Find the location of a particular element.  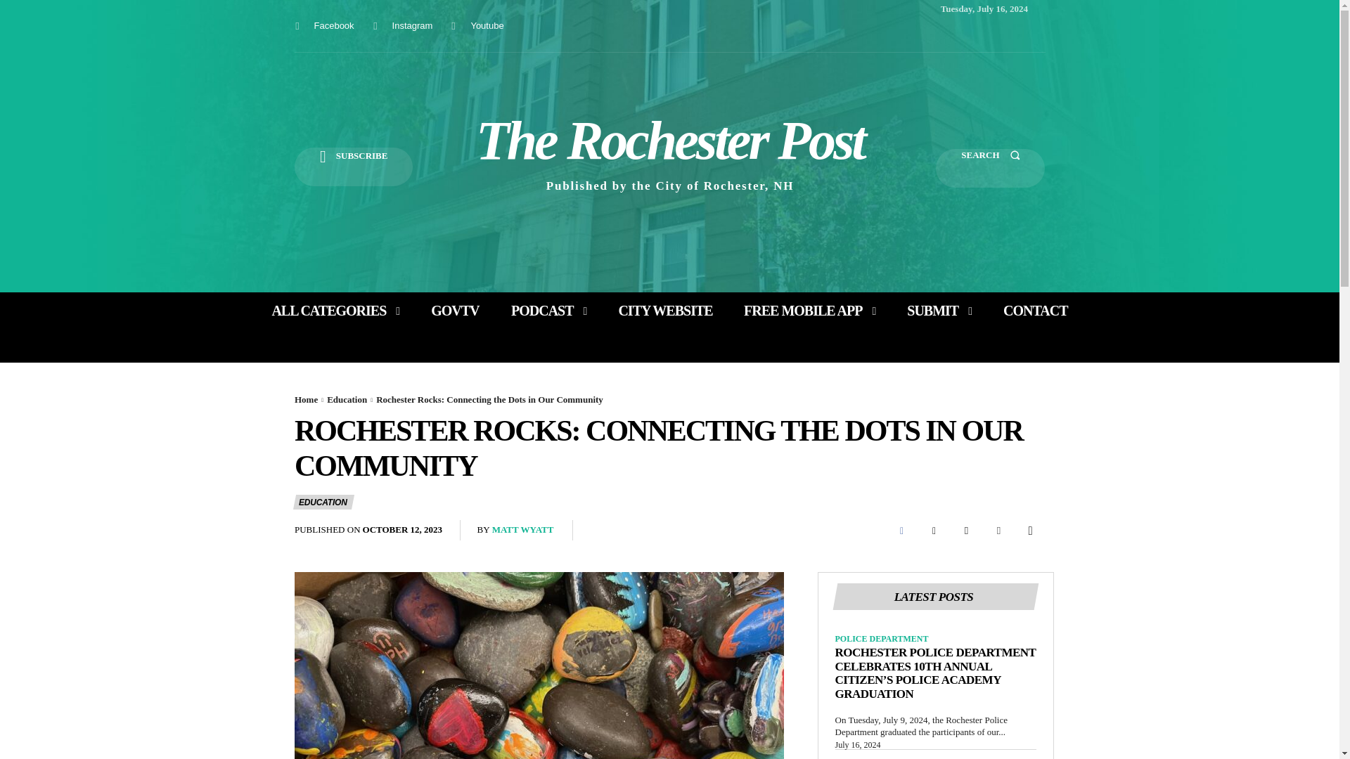

Subscribe is located at coordinates (353, 166).